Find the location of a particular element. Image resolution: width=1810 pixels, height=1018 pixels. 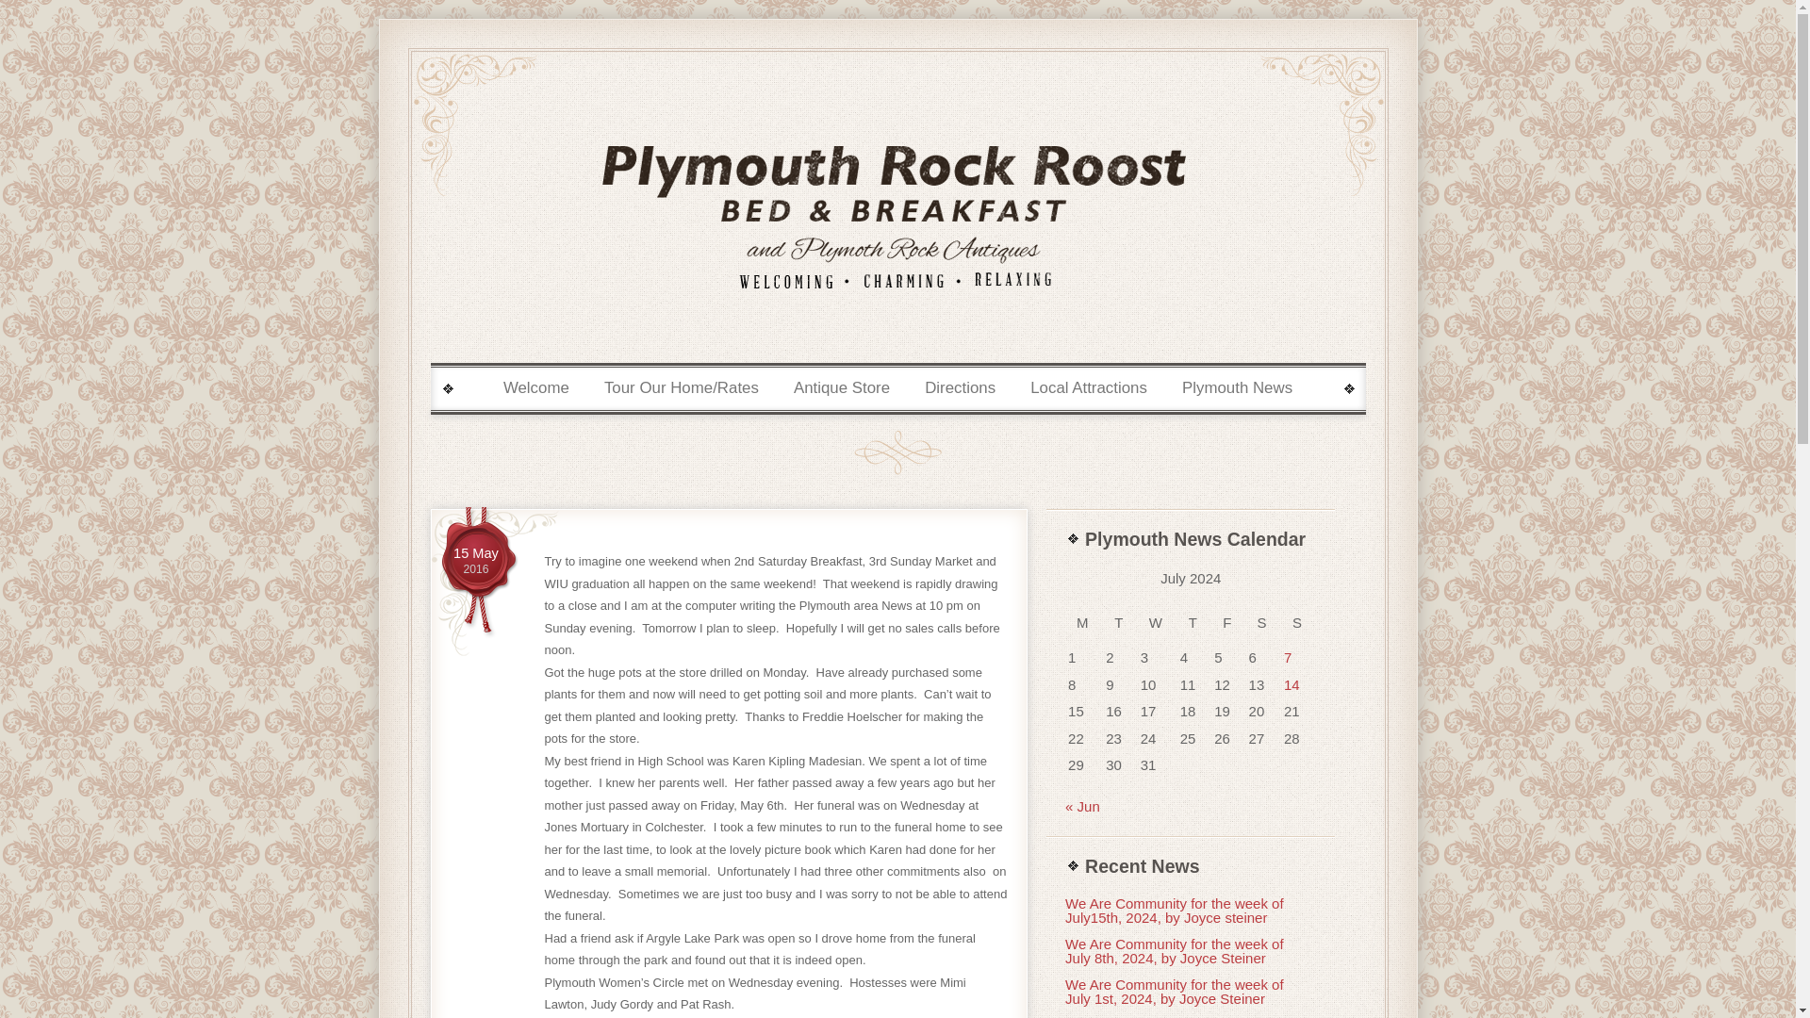

10:40 pm is located at coordinates (1237, 388).